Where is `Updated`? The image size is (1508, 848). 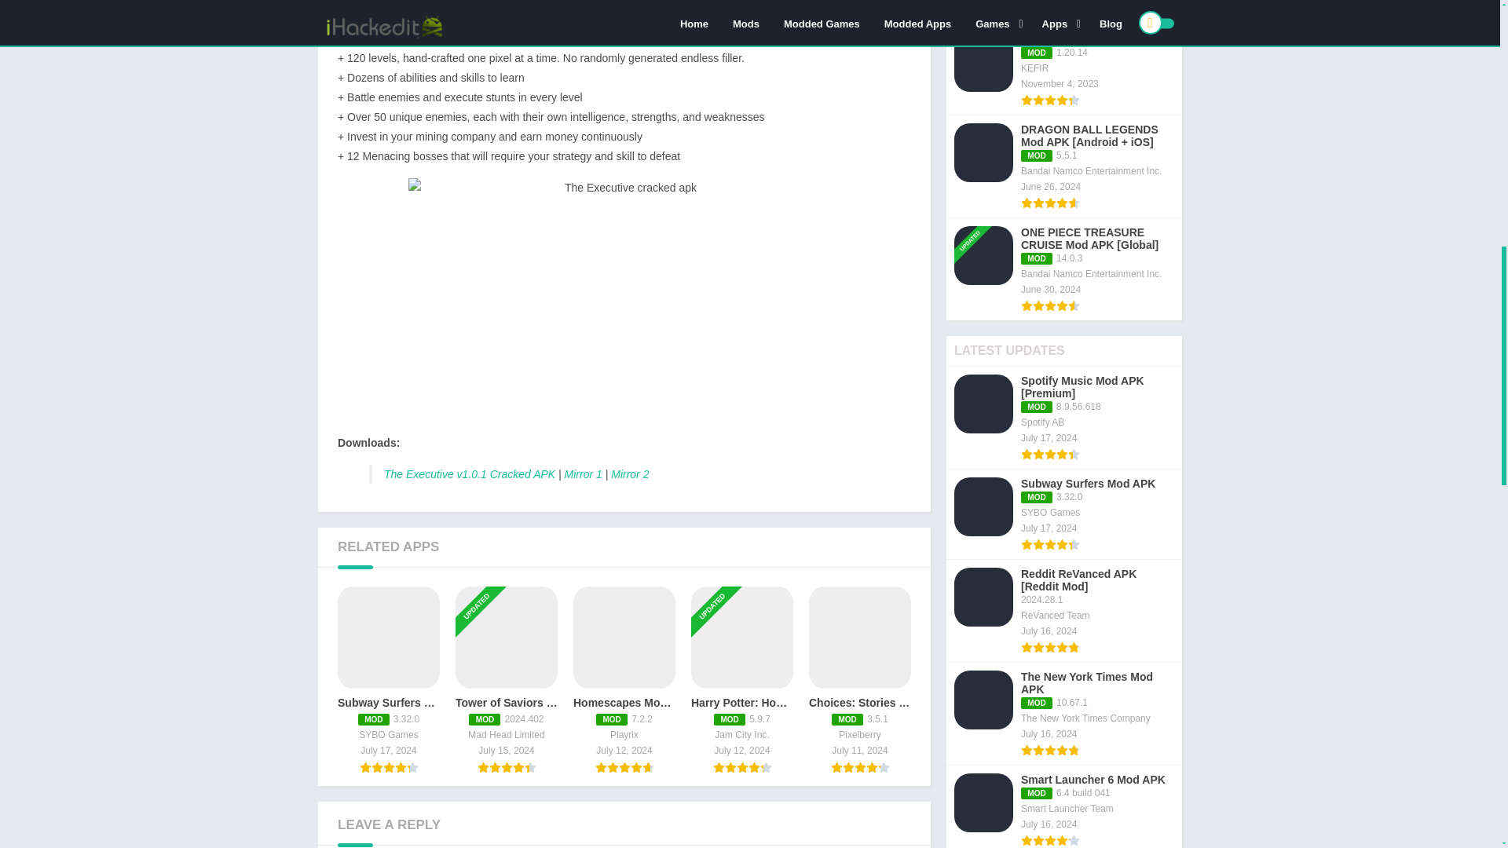
Updated is located at coordinates (483, 580).